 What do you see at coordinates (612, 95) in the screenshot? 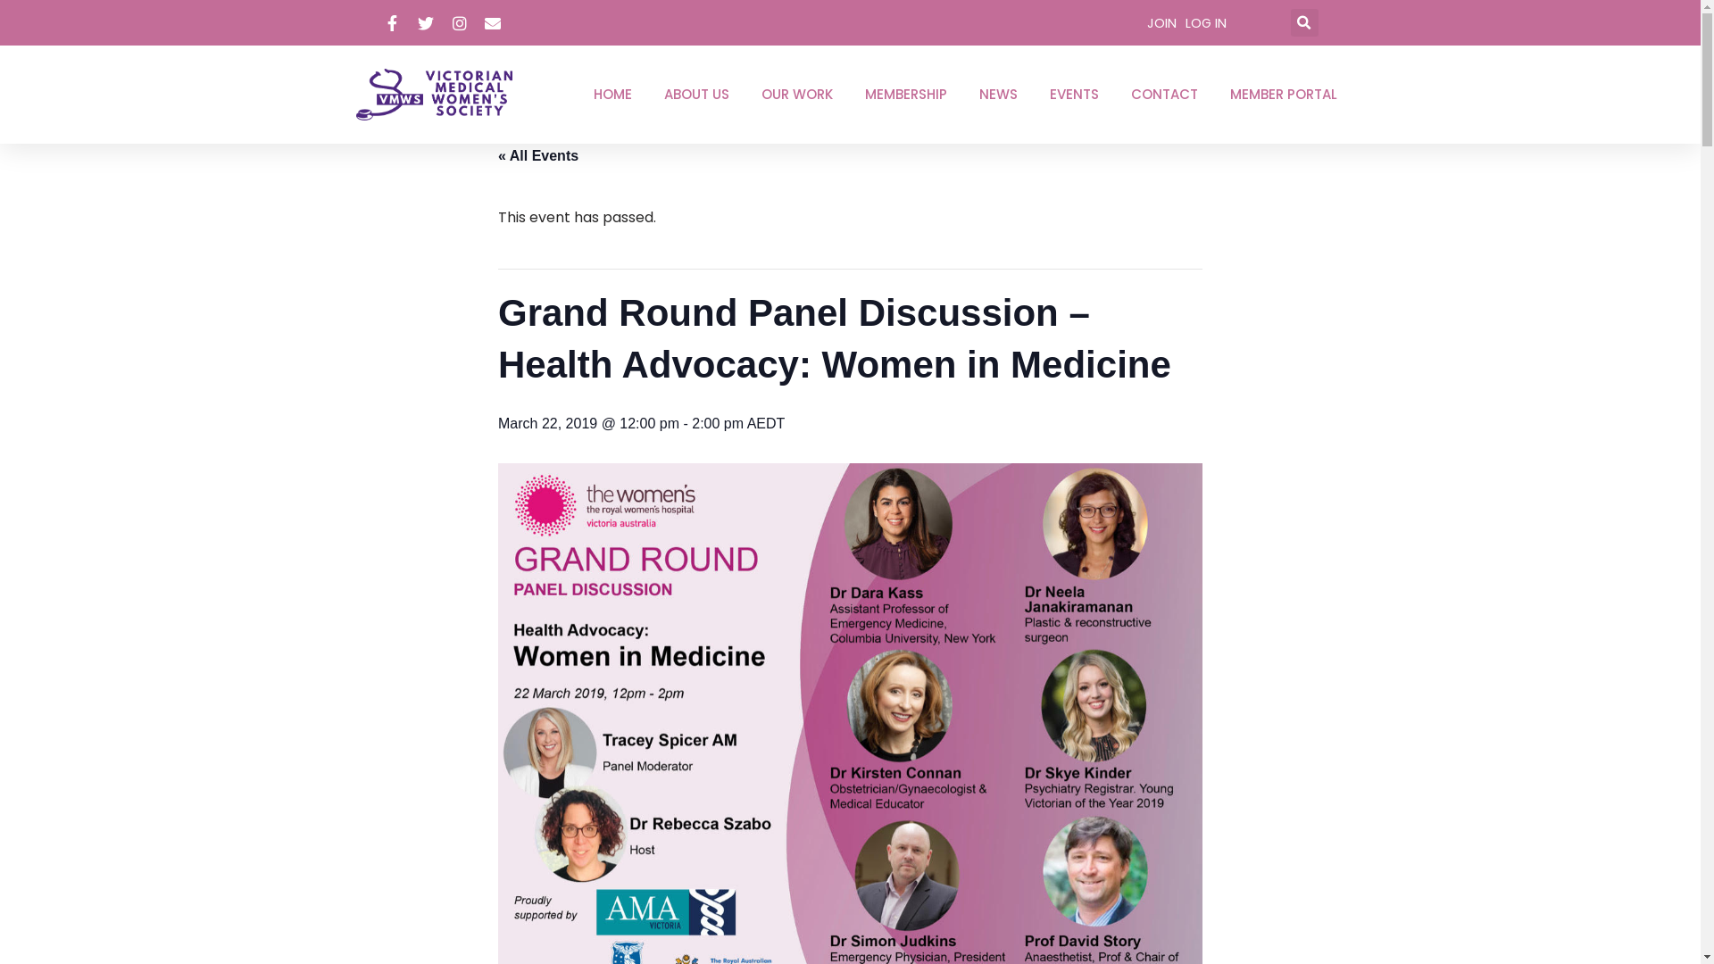
I see `HOME` at bounding box center [612, 95].